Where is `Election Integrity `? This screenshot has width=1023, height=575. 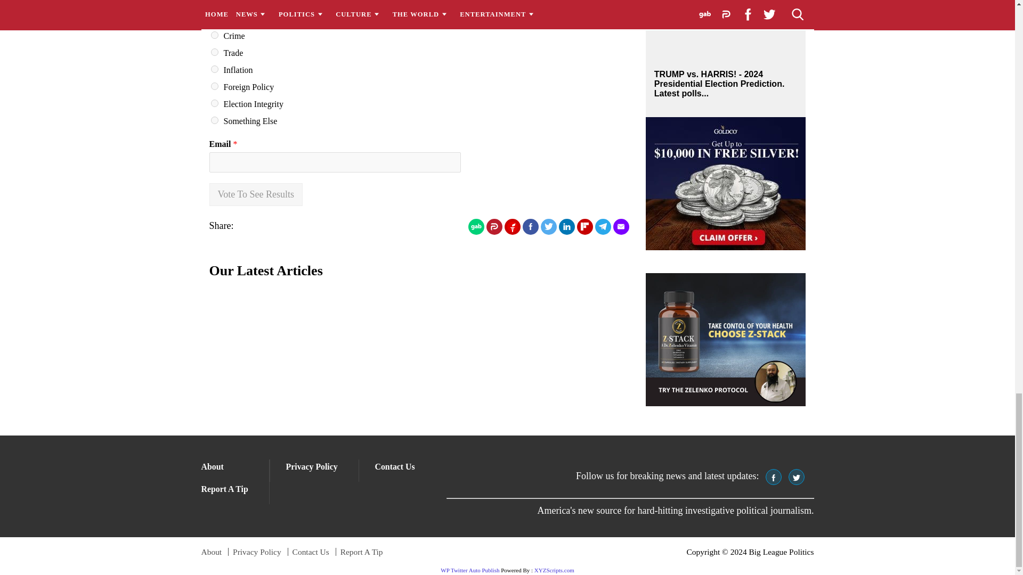 Election Integrity  is located at coordinates (214, 103).